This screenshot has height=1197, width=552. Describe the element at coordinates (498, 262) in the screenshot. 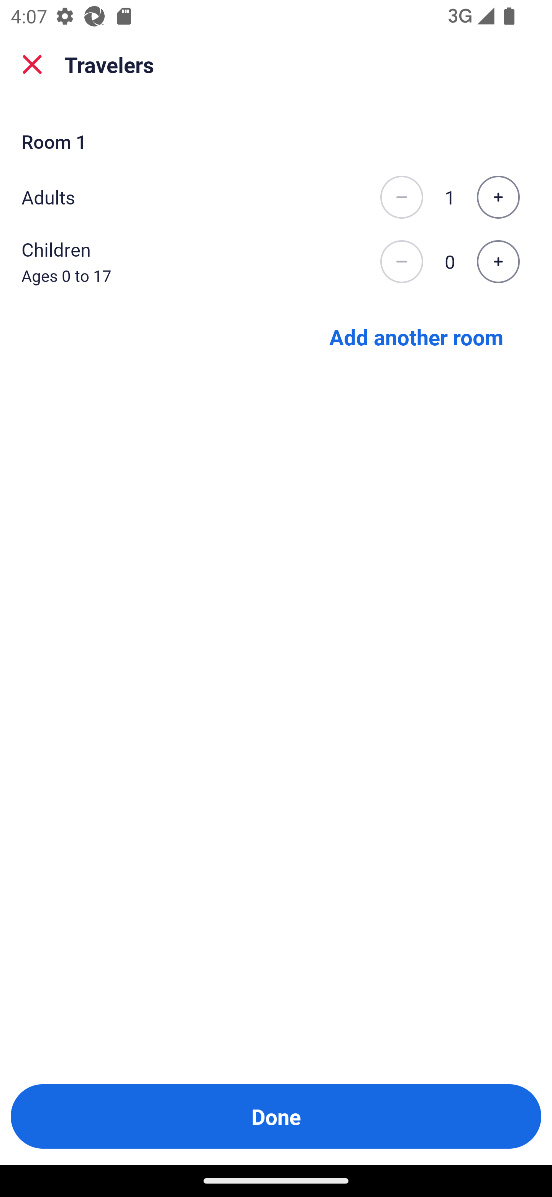

I see `Increase the number of children` at that location.